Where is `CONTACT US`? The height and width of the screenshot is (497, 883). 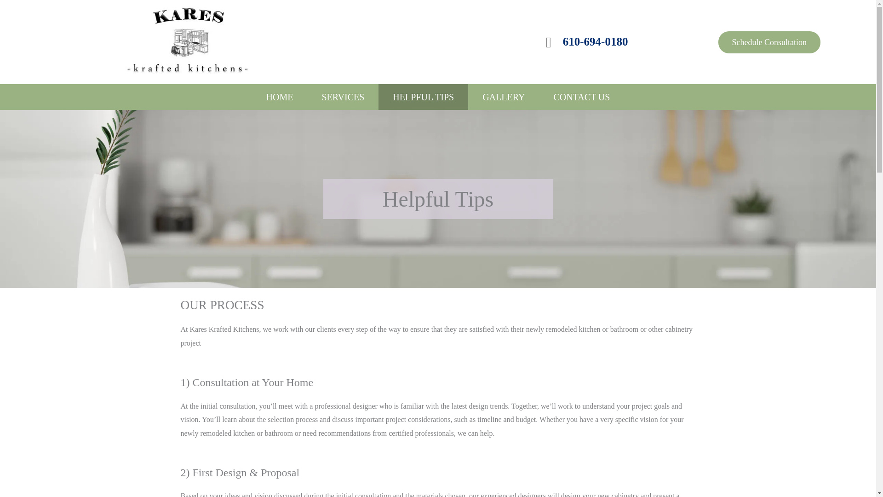
CONTACT US is located at coordinates (581, 97).